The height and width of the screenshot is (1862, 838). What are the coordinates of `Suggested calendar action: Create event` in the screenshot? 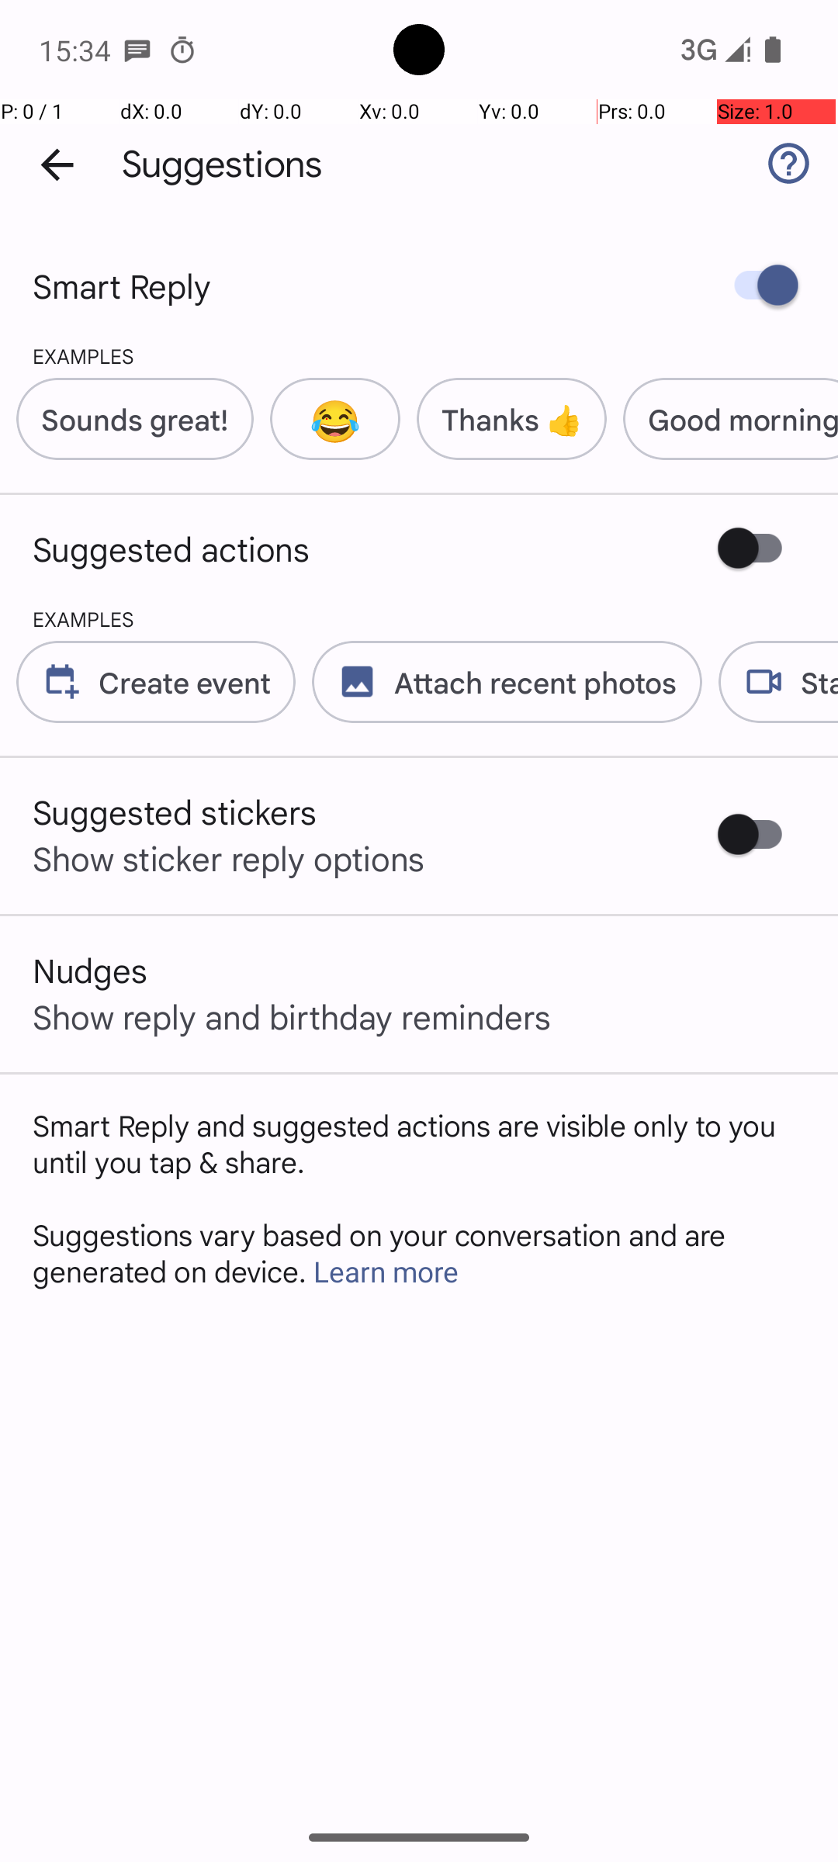 It's located at (147, 682).